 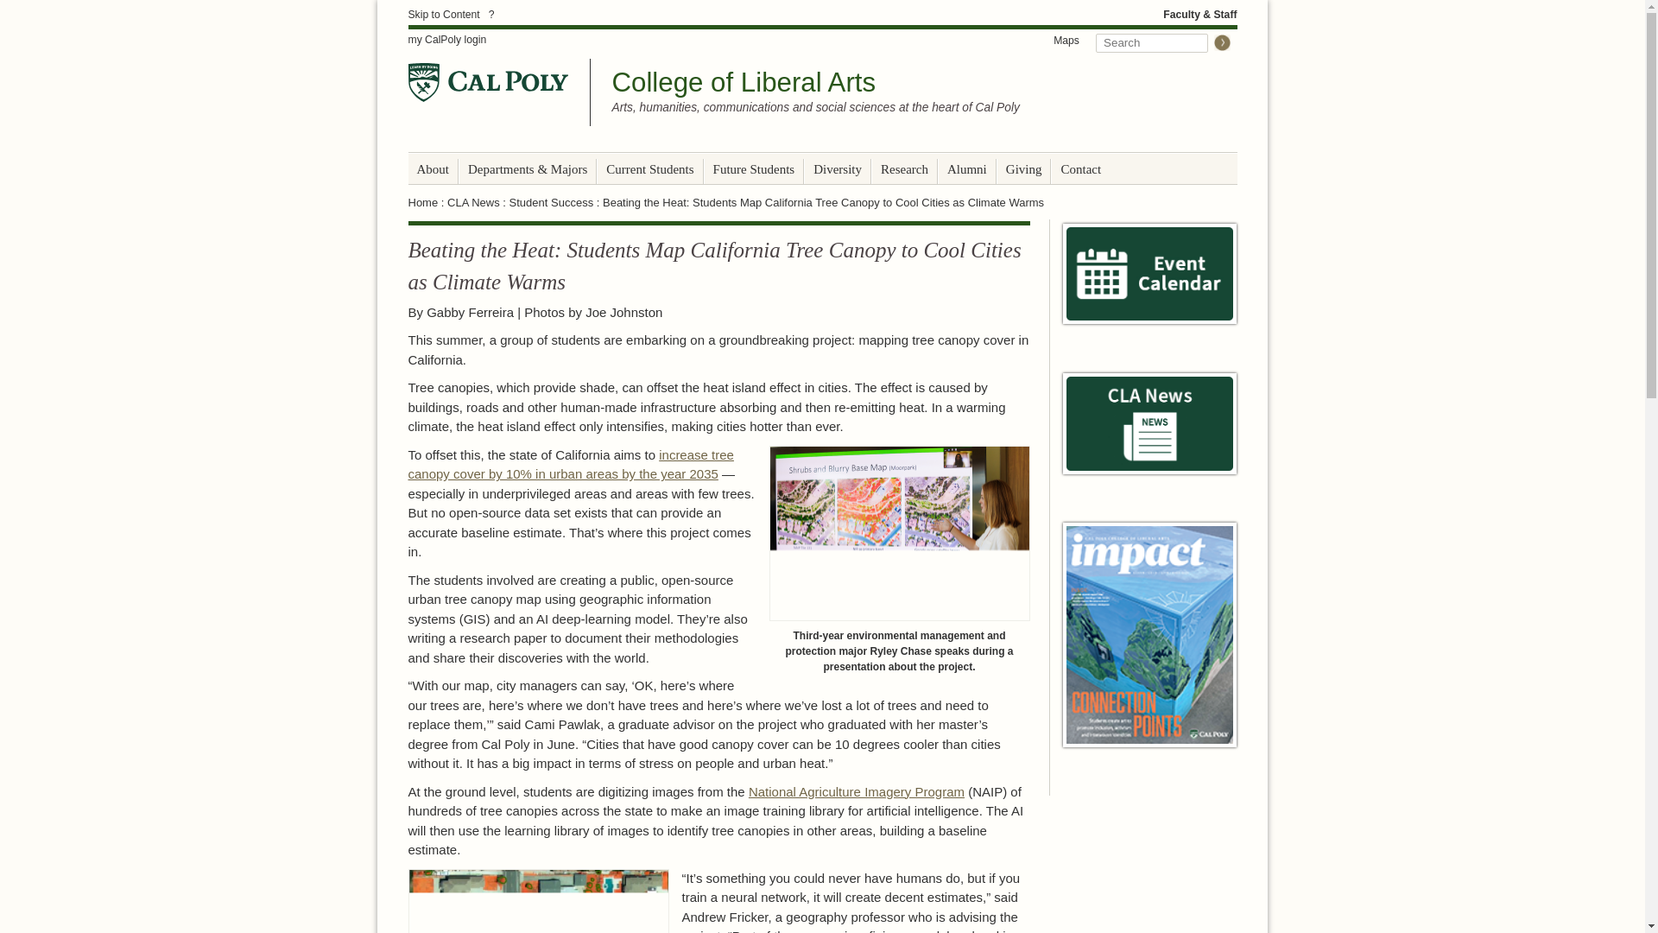 I want to click on my CalPoly login, so click(x=446, y=40).